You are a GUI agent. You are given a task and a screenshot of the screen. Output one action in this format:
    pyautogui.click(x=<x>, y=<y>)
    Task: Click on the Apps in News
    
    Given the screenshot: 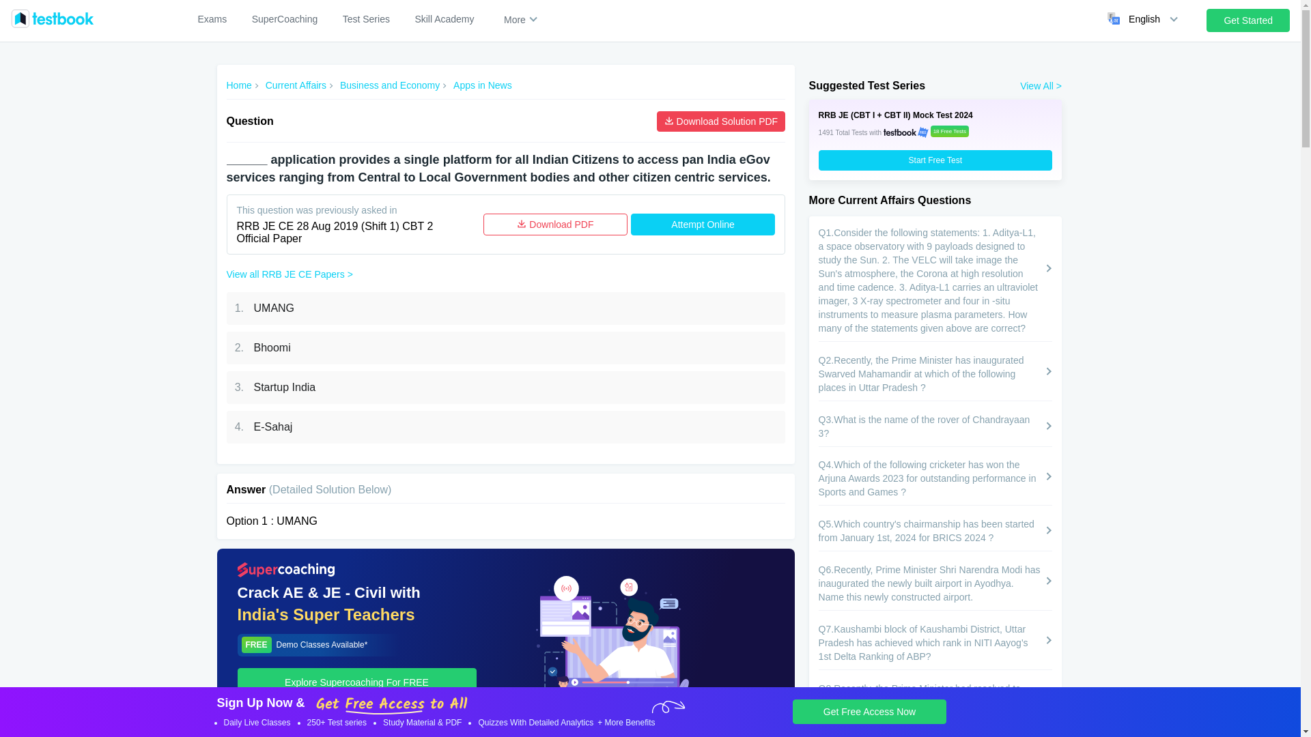 What is the action you would take?
    pyautogui.click(x=483, y=85)
    